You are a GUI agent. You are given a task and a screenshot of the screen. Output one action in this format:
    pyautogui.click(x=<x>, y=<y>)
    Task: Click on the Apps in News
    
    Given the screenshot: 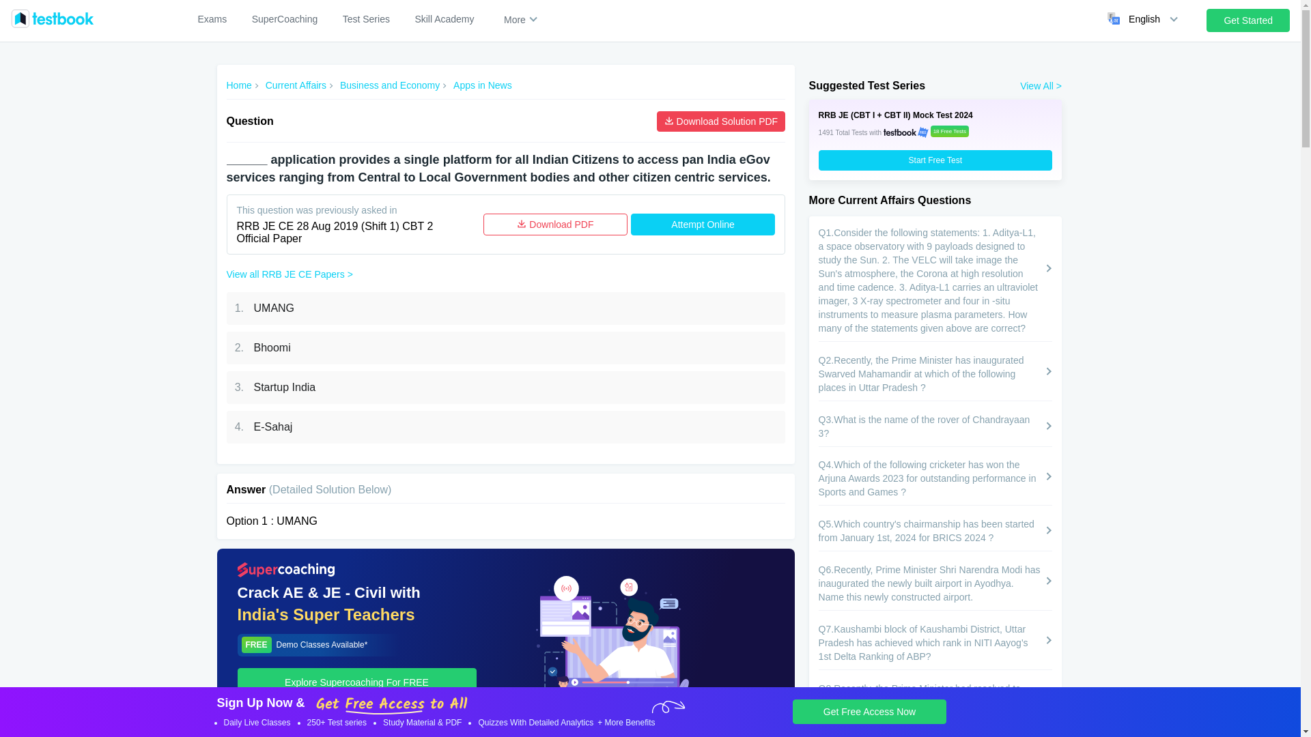 What is the action you would take?
    pyautogui.click(x=483, y=85)
    